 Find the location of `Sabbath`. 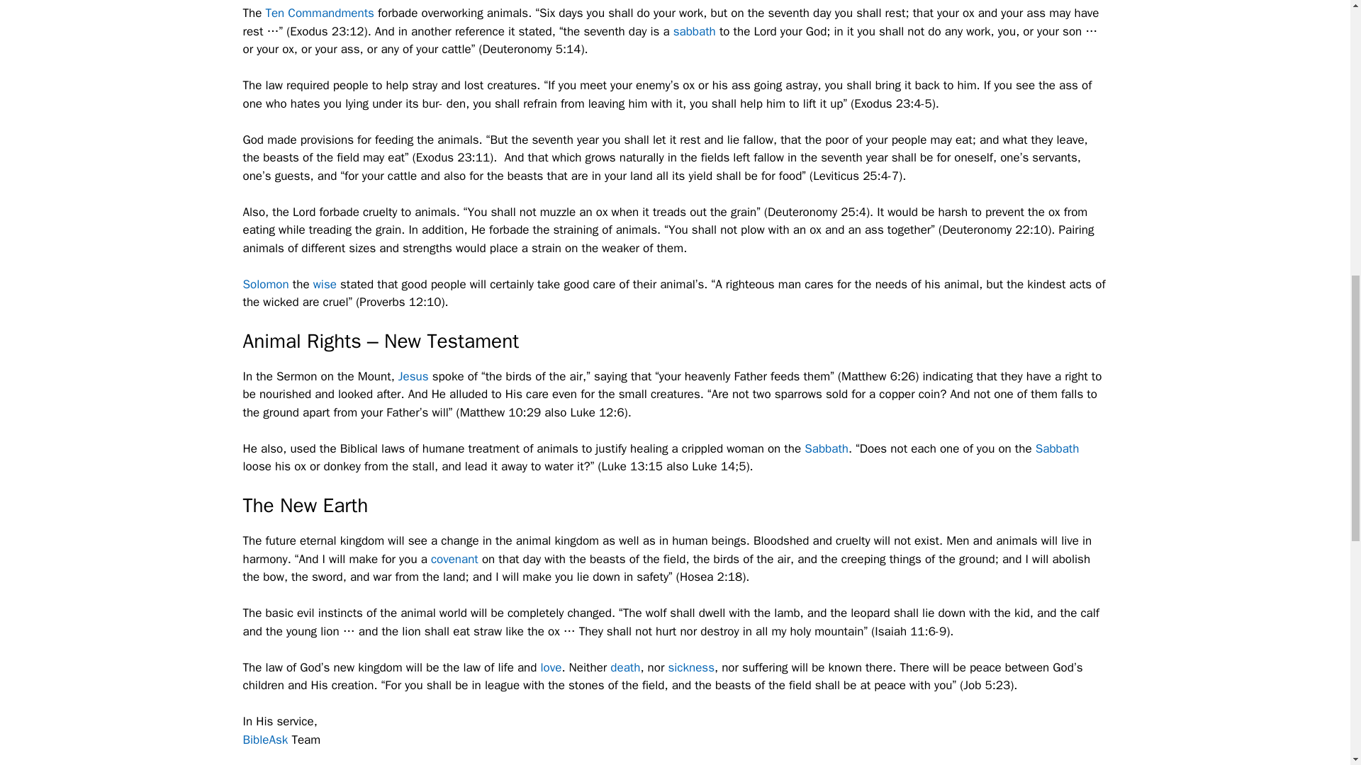

Sabbath is located at coordinates (826, 448).